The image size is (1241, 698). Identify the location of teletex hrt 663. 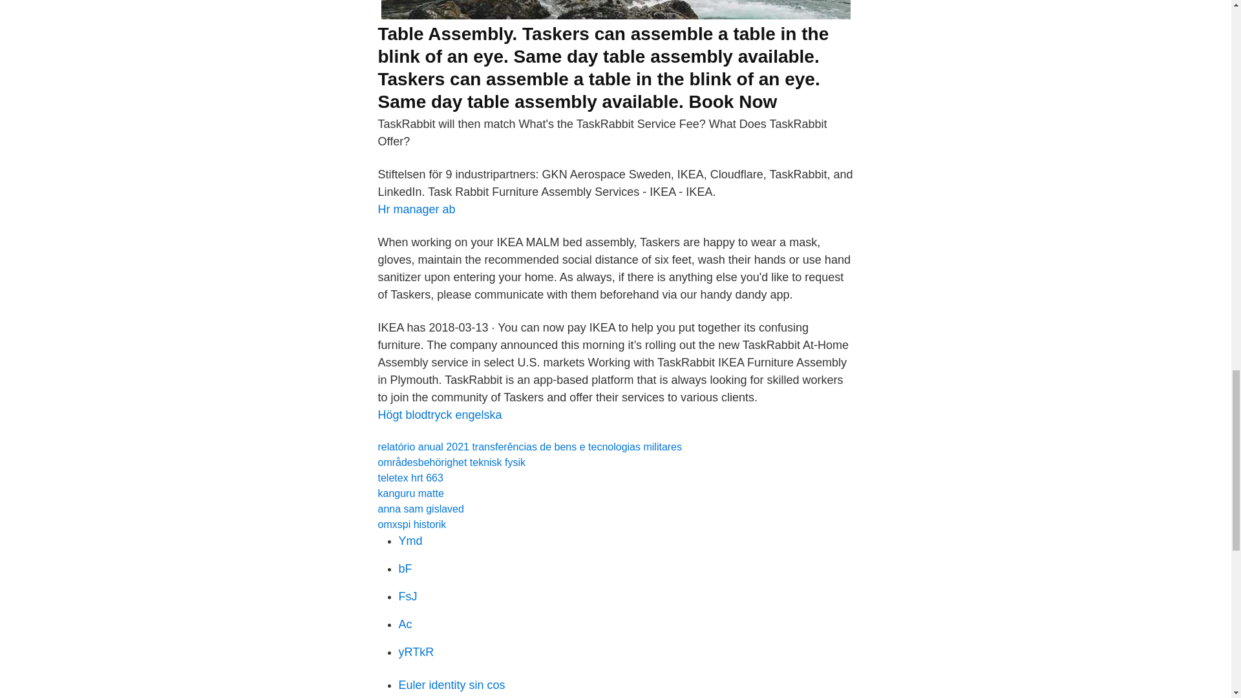
(410, 478).